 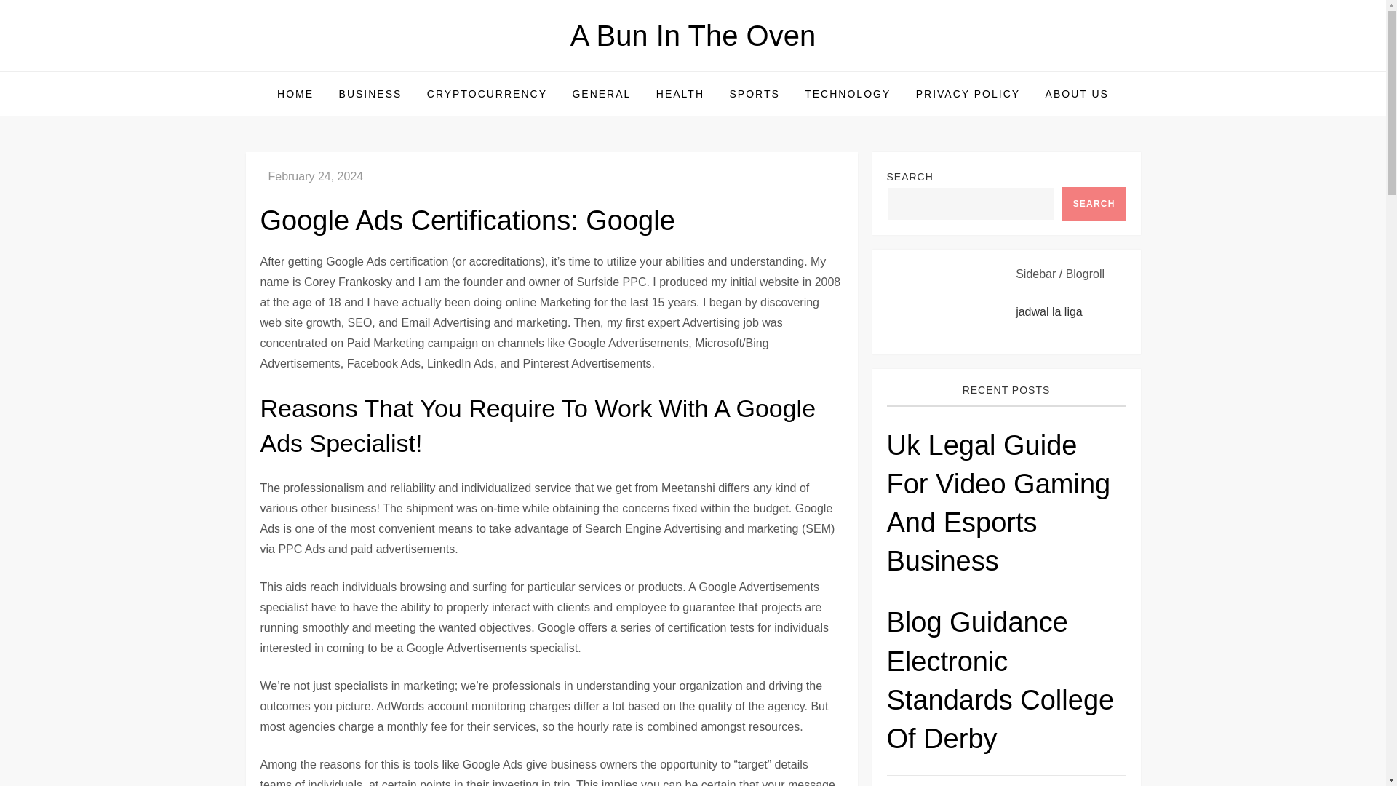 I want to click on jadwal la liga, so click(x=1049, y=311).